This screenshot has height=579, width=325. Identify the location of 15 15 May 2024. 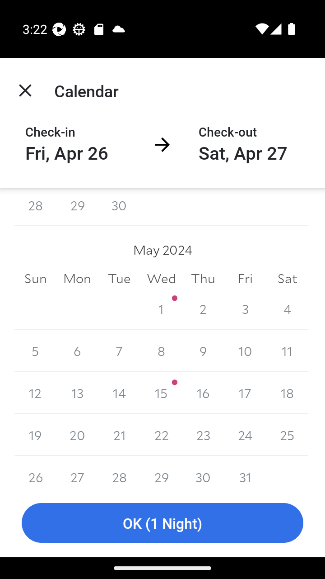
(161, 393).